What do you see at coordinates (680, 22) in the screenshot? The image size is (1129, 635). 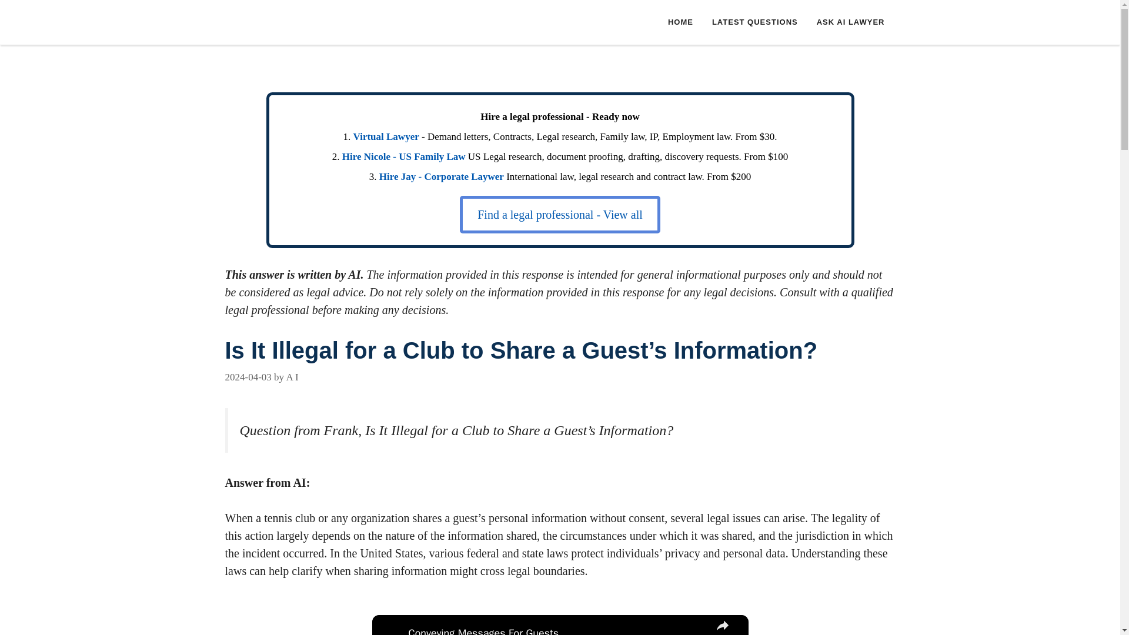 I see `HOME` at bounding box center [680, 22].